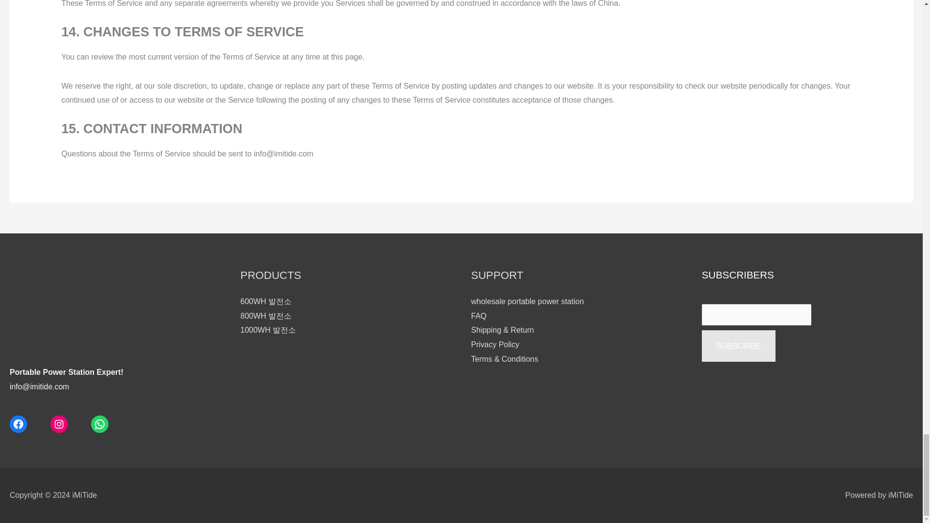  Describe the element at coordinates (18, 424) in the screenshot. I see `Facebook` at that location.